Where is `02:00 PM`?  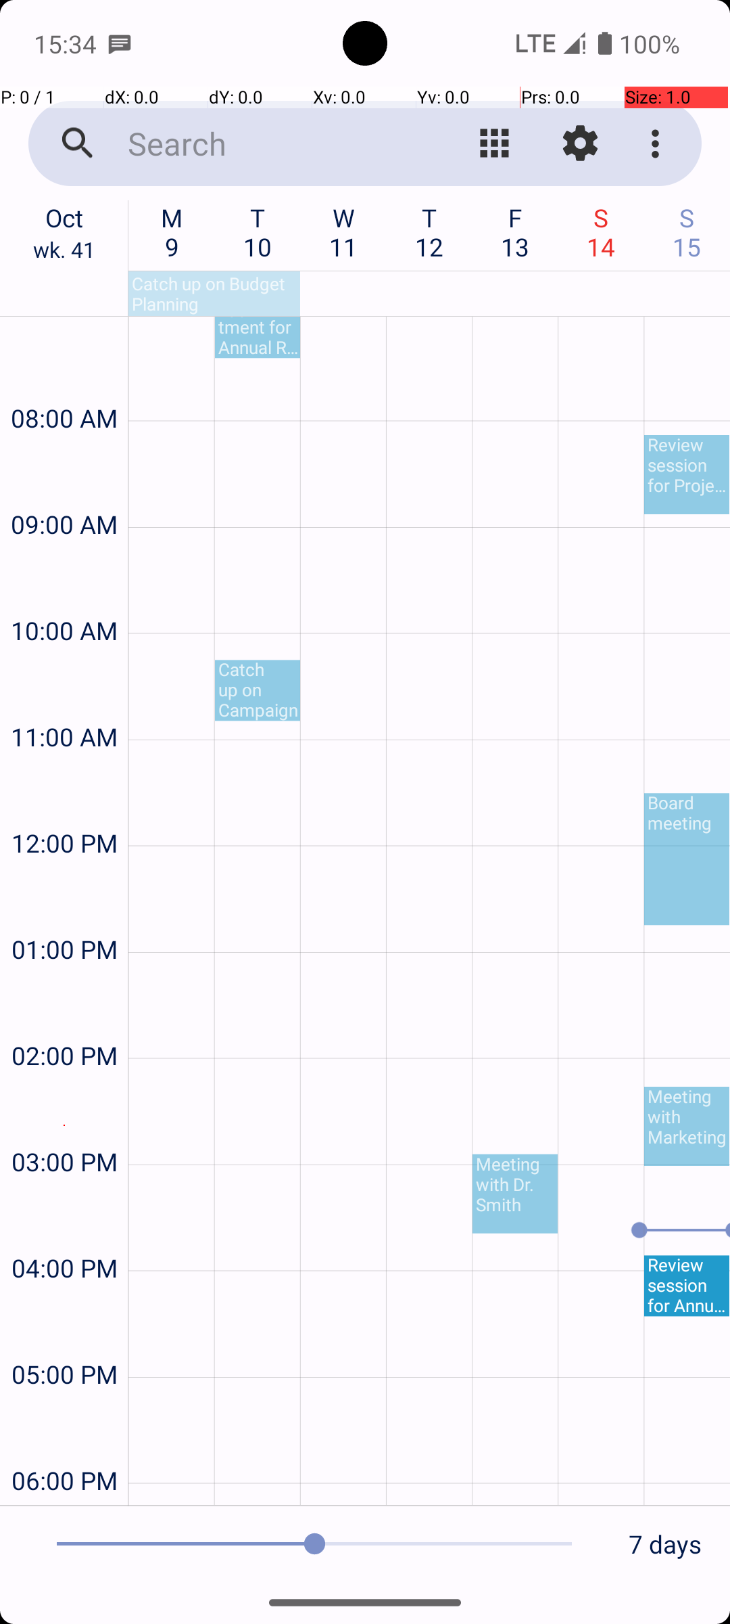
02:00 PM is located at coordinates (64, 1019).